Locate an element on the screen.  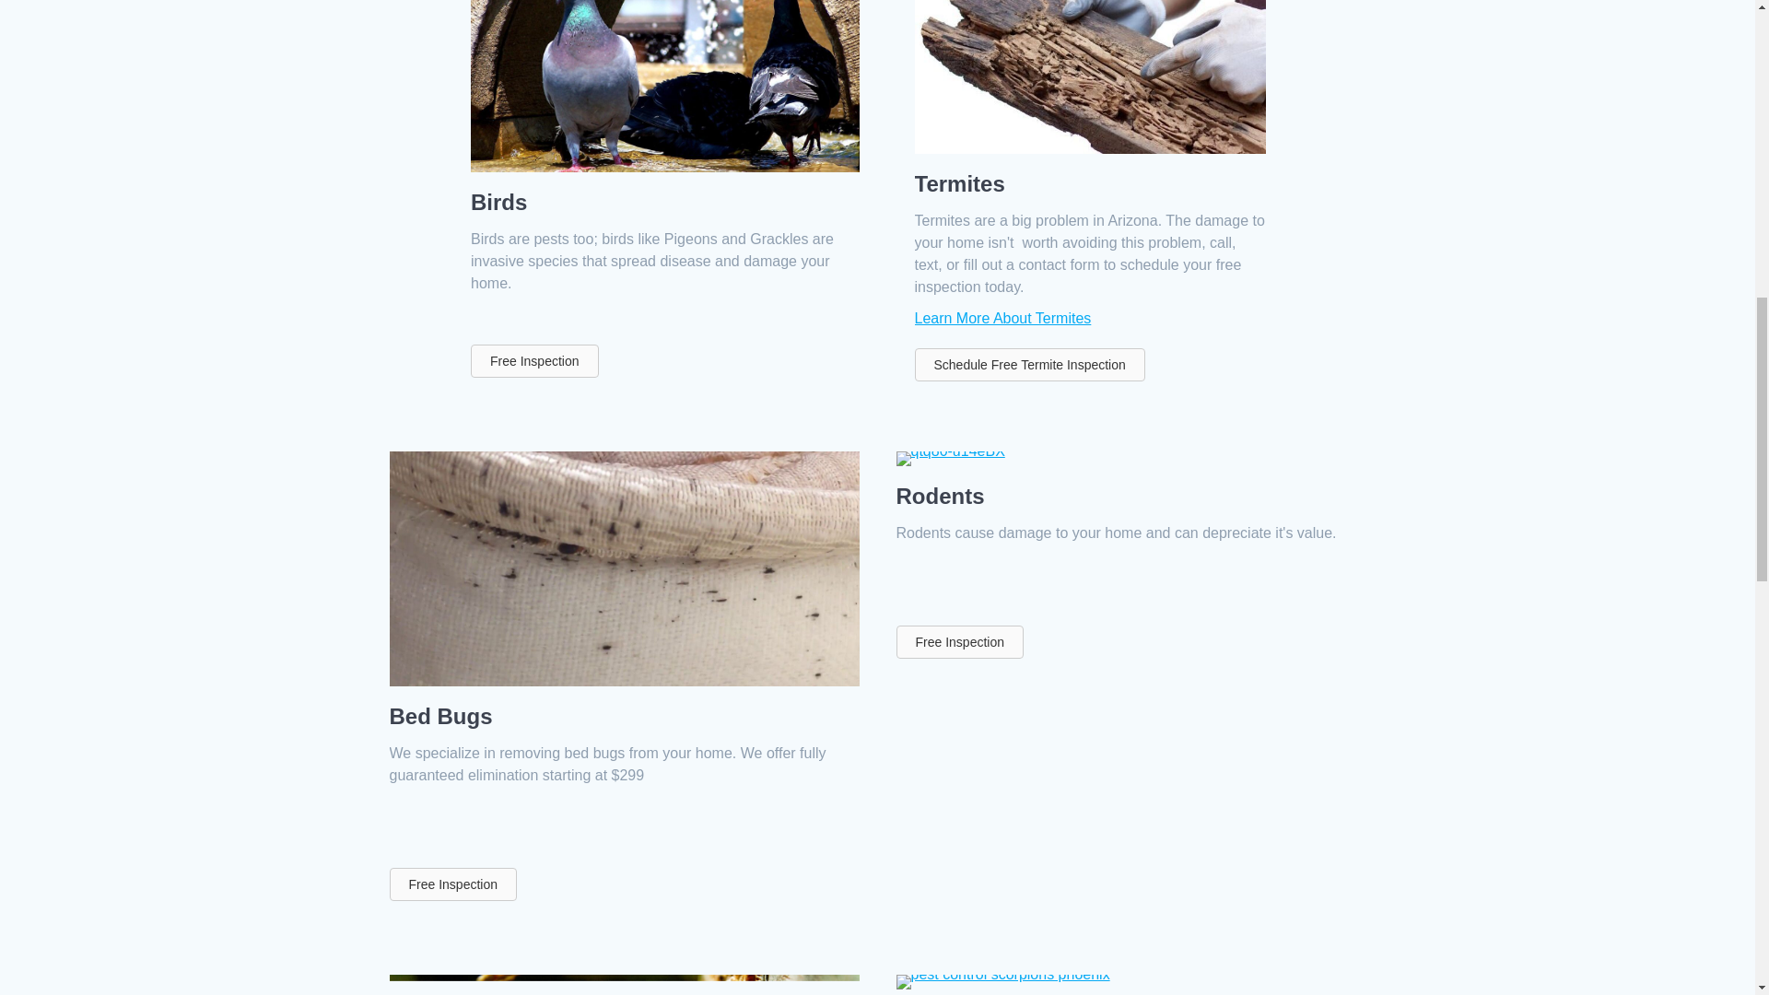
qtq80-u14eBX is located at coordinates (949, 459).